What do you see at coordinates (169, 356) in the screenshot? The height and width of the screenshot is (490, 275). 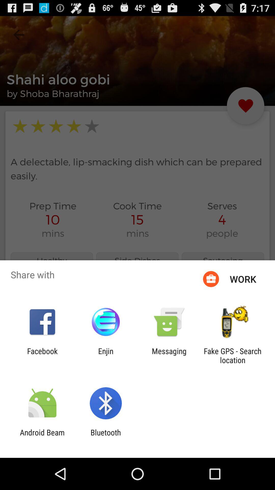 I see `launch the app to the right of enjin icon` at bounding box center [169, 356].